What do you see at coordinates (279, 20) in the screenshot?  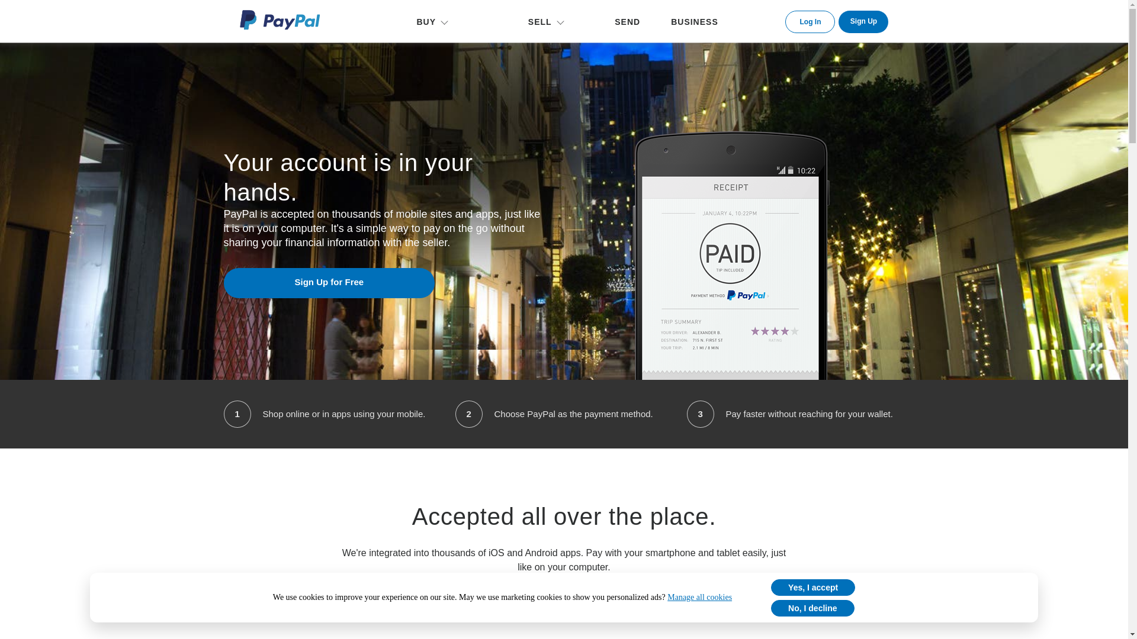 I see `PayPal Logo` at bounding box center [279, 20].